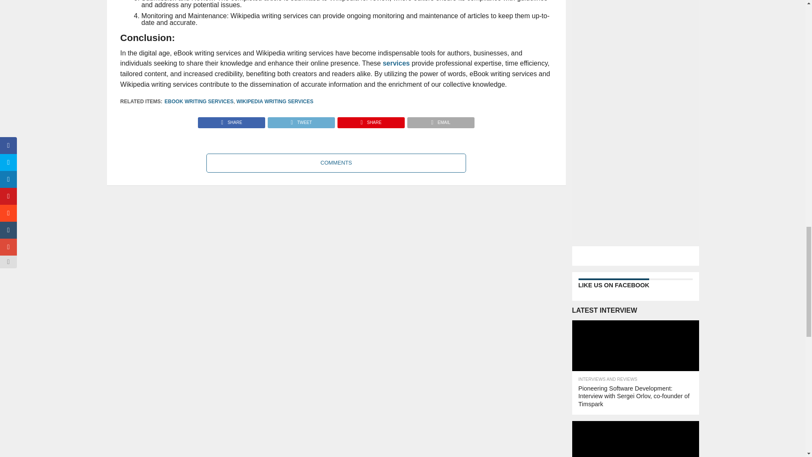 The width and height of the screenshot is (812, 457). What do you see at coordinates (301, 120) in the screenshot?
I see `Tweet This Post` at bounding box center [301, 120].